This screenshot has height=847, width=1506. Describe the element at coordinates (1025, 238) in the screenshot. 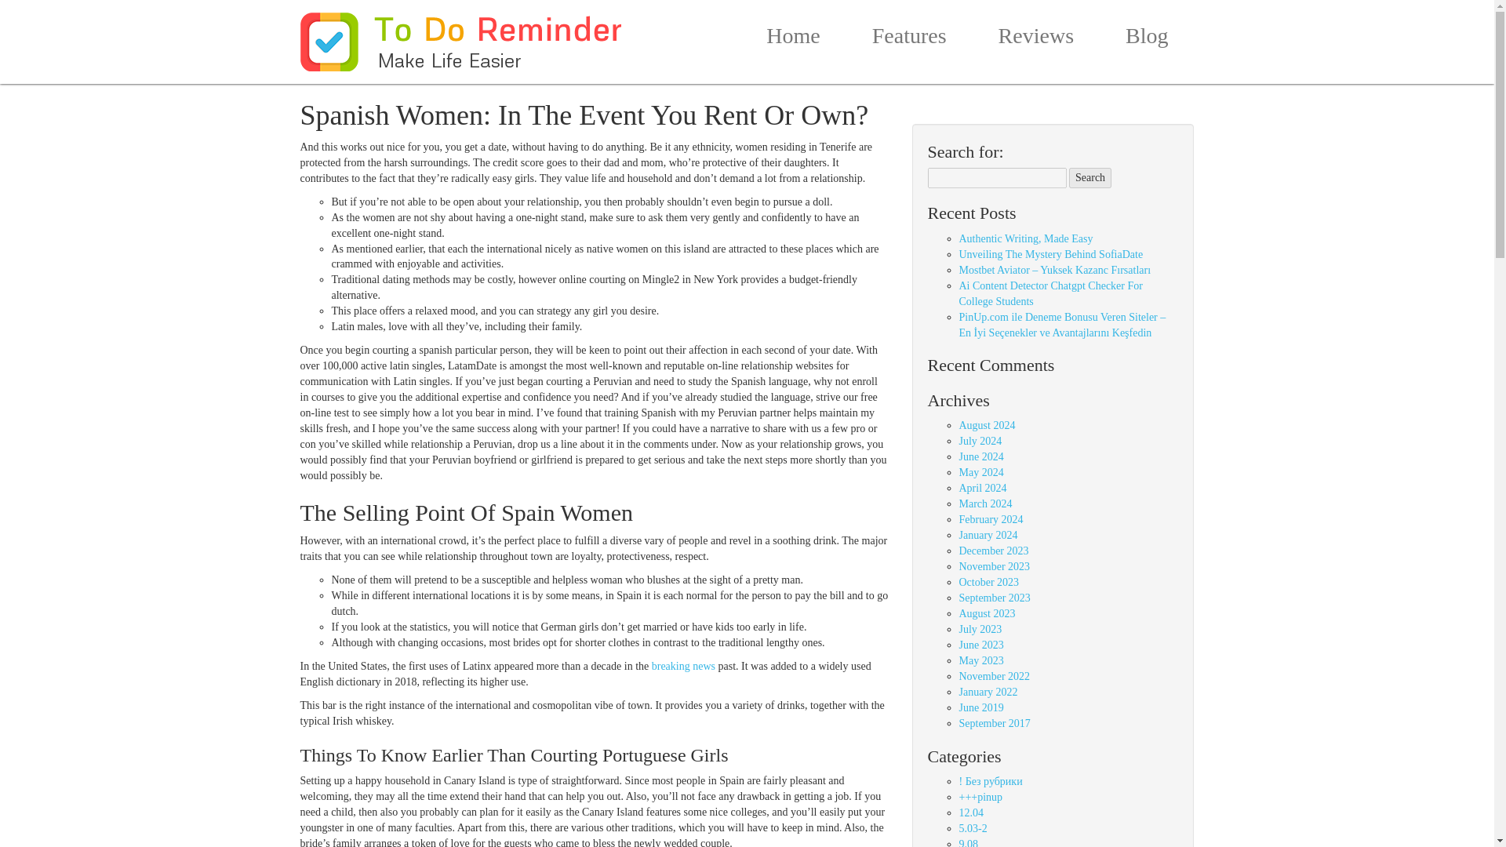

I see `Authentic Writing, Made Easy` at that location.